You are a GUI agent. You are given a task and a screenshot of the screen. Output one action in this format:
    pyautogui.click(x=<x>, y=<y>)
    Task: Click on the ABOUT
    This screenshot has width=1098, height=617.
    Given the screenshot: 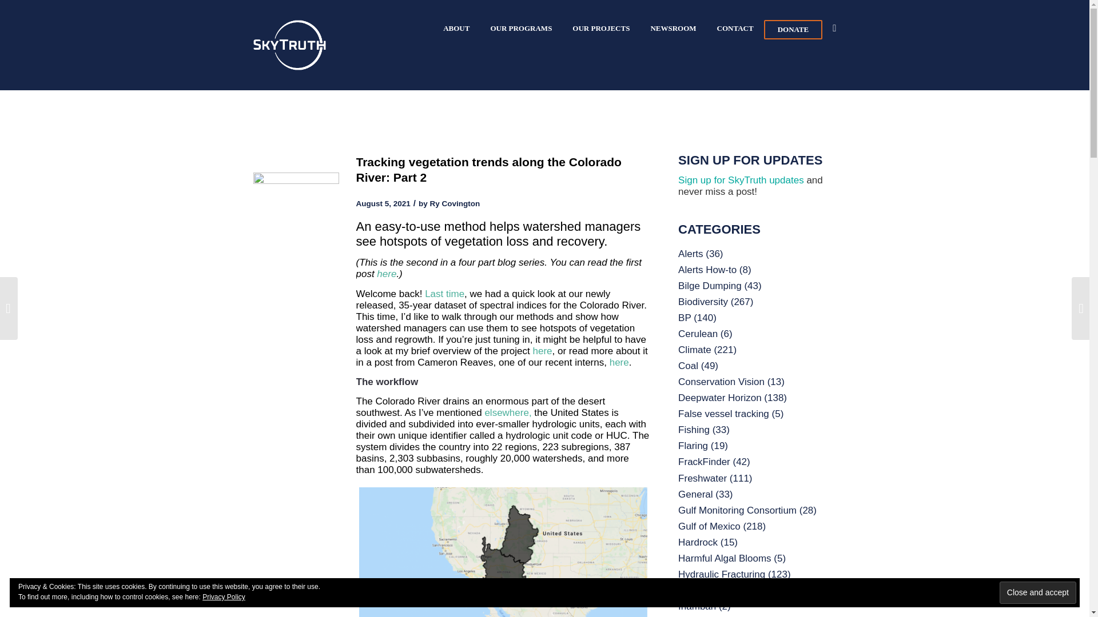 What is the action you would take?
    pyautogui.click(x=456, y=28)
    